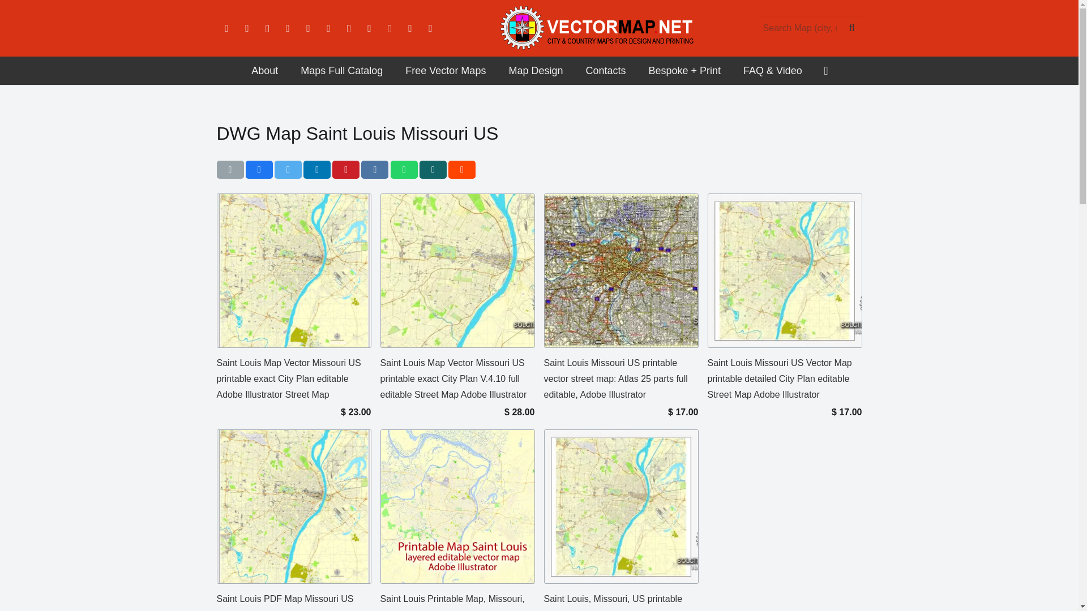 The height and width of the screenshot is (611, 1087). I want to click on ETSY SHOP, so click(410, 28).